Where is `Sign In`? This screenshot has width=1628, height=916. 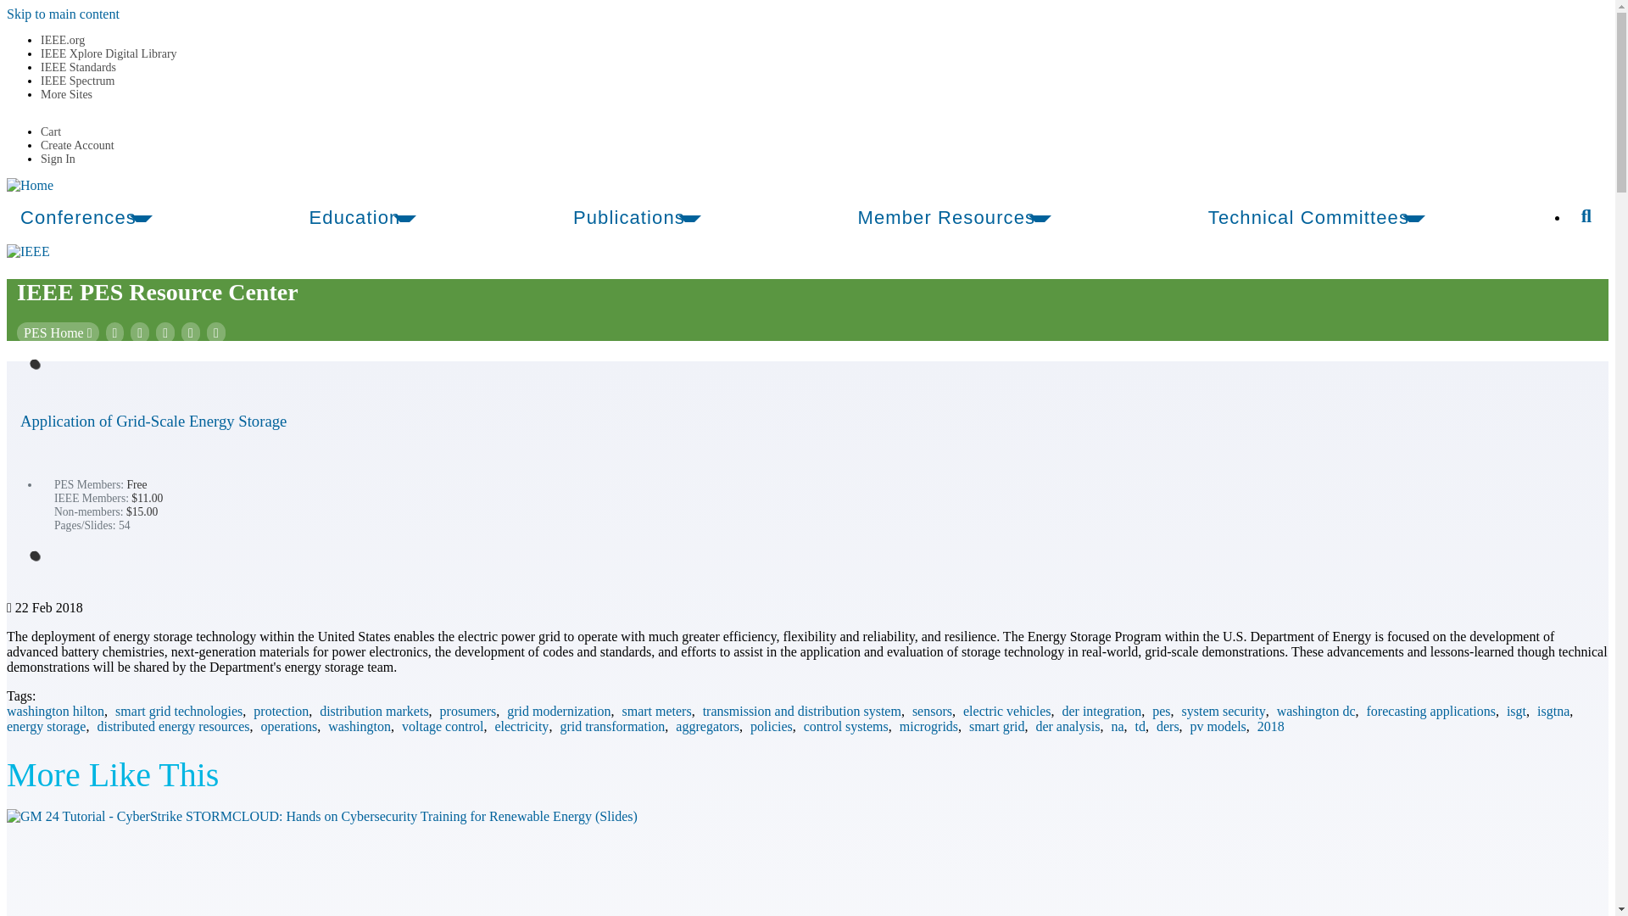 Sign In is located at coordinates (58, 159).